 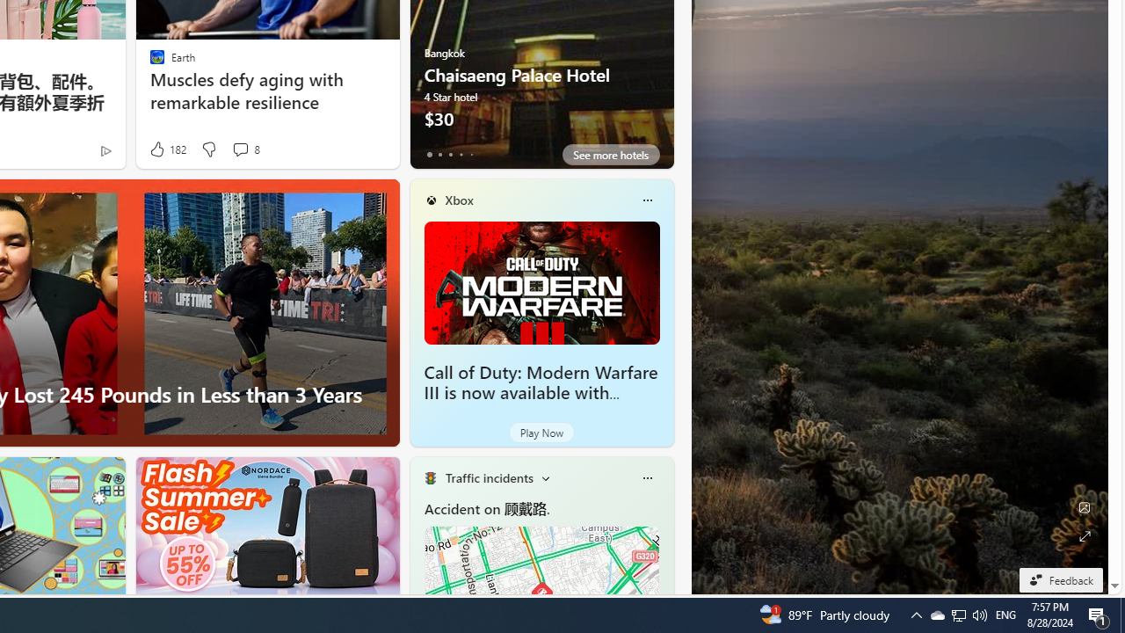 What do you see at coordinates (541, 433) in the screenshot?
I see `Play Now` at bounding box center [541, 433].